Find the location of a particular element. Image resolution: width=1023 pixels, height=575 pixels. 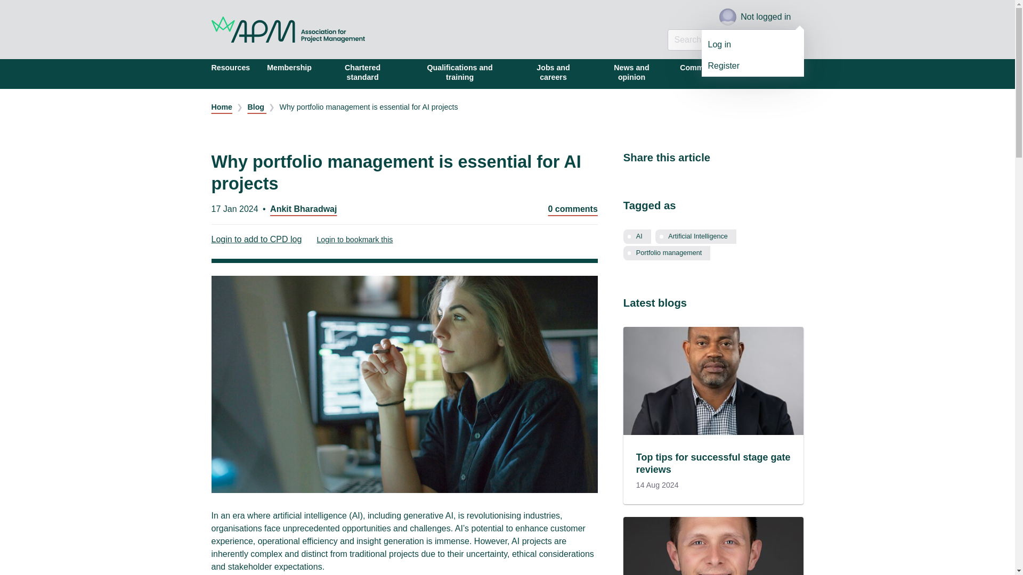

Artificial Intelligence is located at coordinates (696, 236).